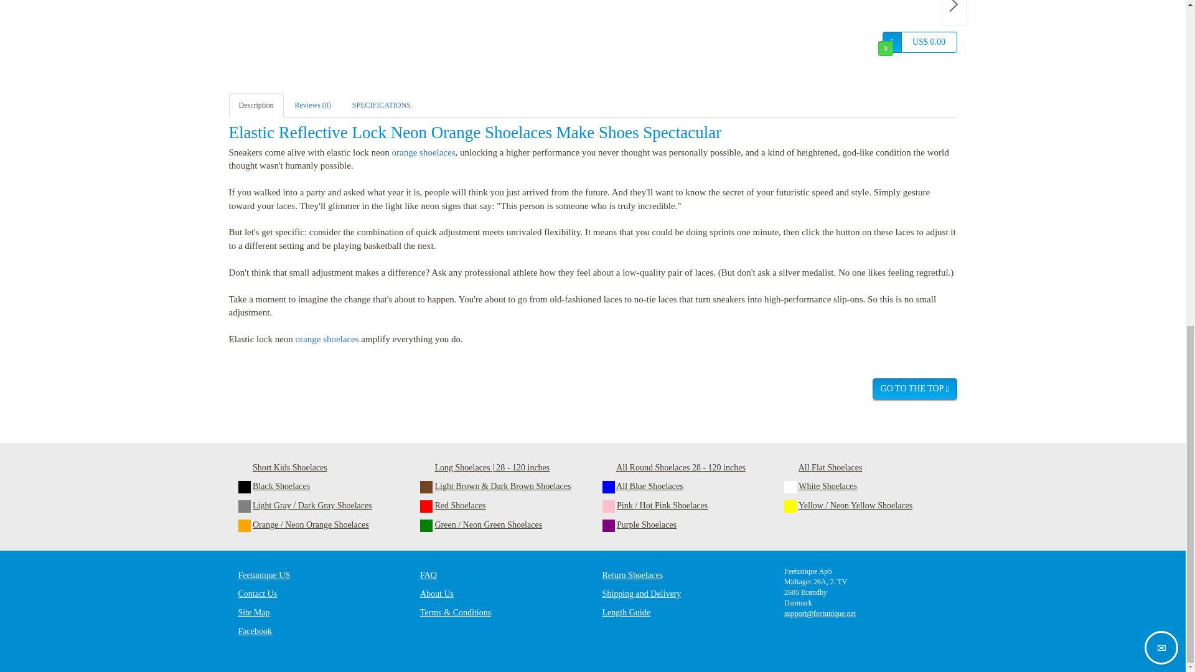 The image size is (1195, 672). I want to click on Elastic lock blue shoelaces, so click(735, 35).